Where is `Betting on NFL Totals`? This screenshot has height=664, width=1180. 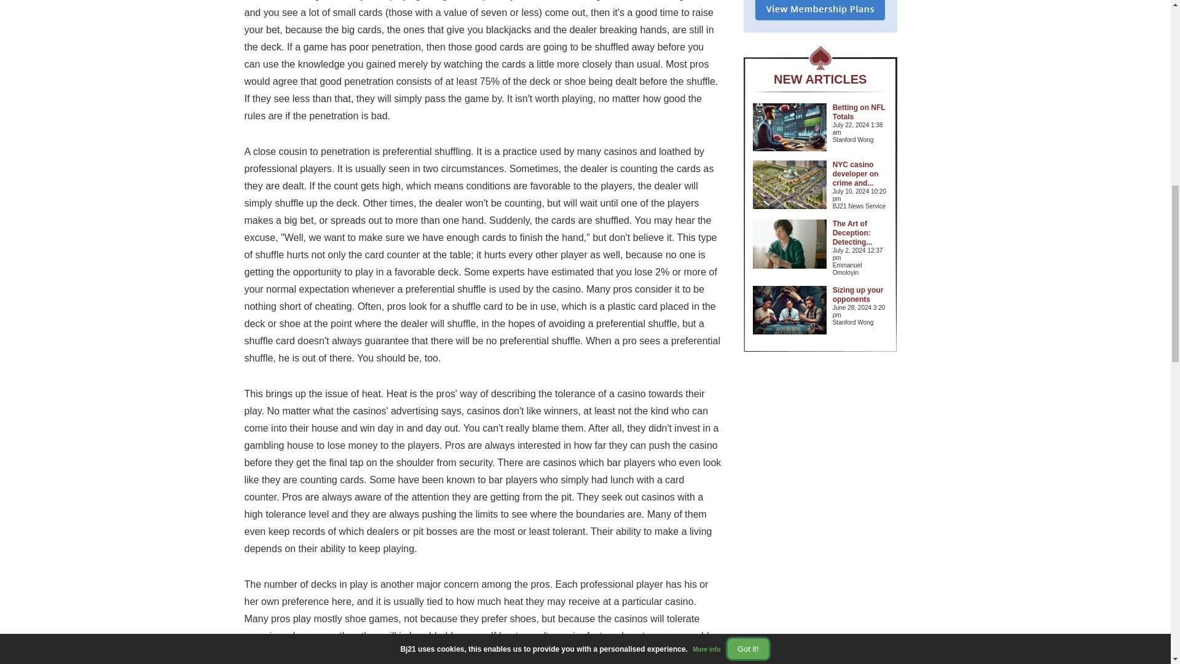
Betting on NFL Totals is located at coordinates (859, 112).